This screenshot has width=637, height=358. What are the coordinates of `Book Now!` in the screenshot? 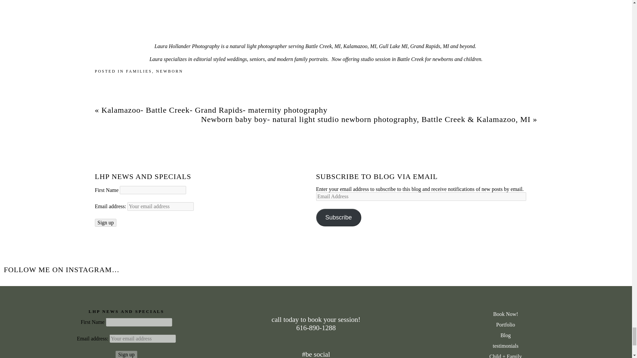 It's located at (505, 314).